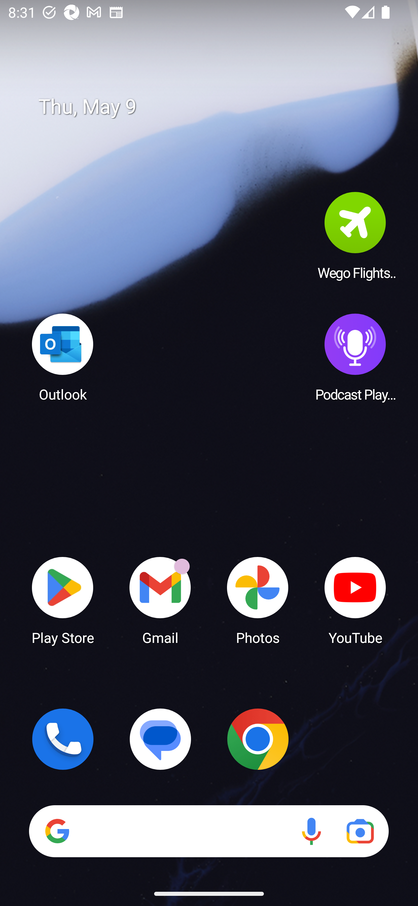 The width and height of the screenshot is (418, 906). What do you see at coordinates (360, 831) in the screenshot?
I see `Google Lens` at bounding box center [360, 831].